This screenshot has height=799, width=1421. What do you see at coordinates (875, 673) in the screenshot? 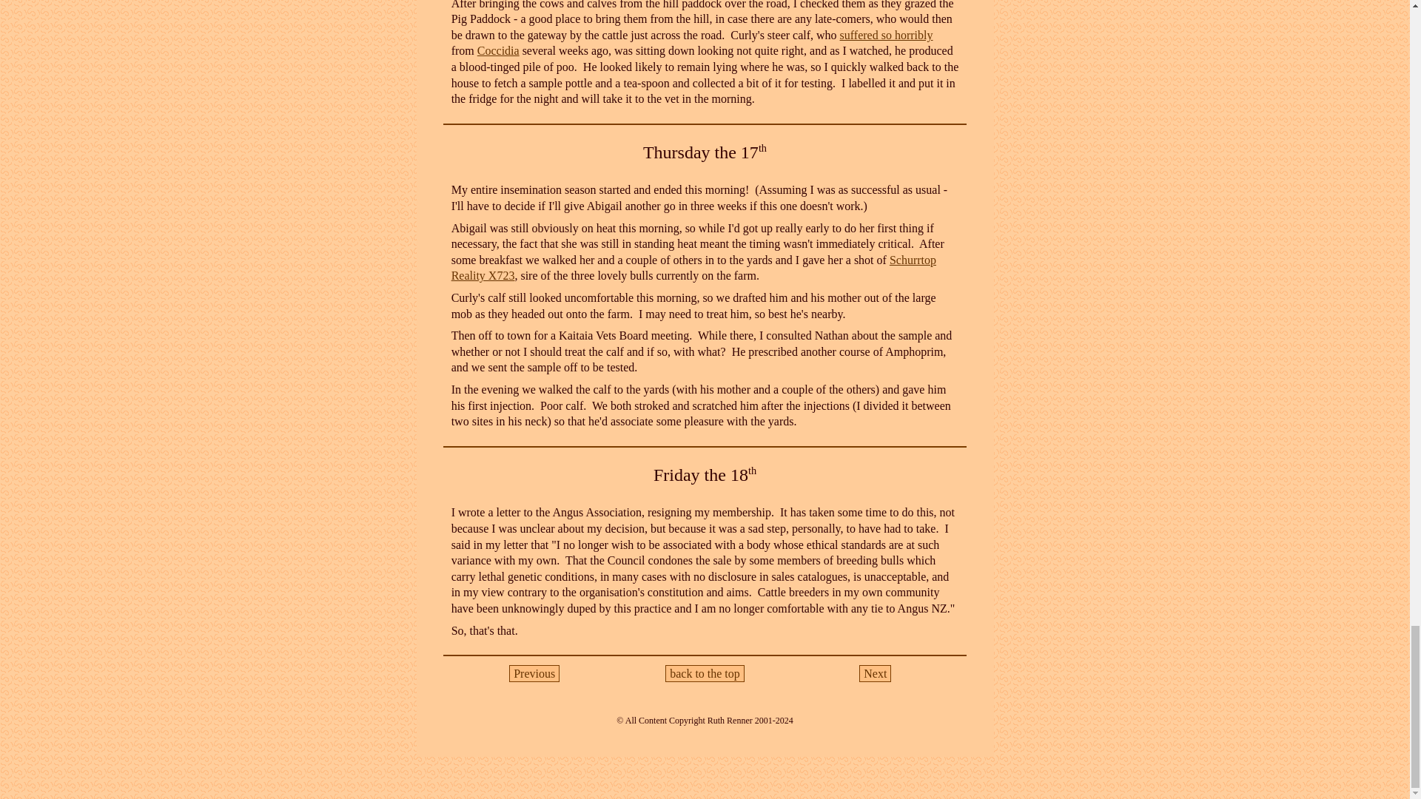
I see `Next` at bounding box center [875, 673].